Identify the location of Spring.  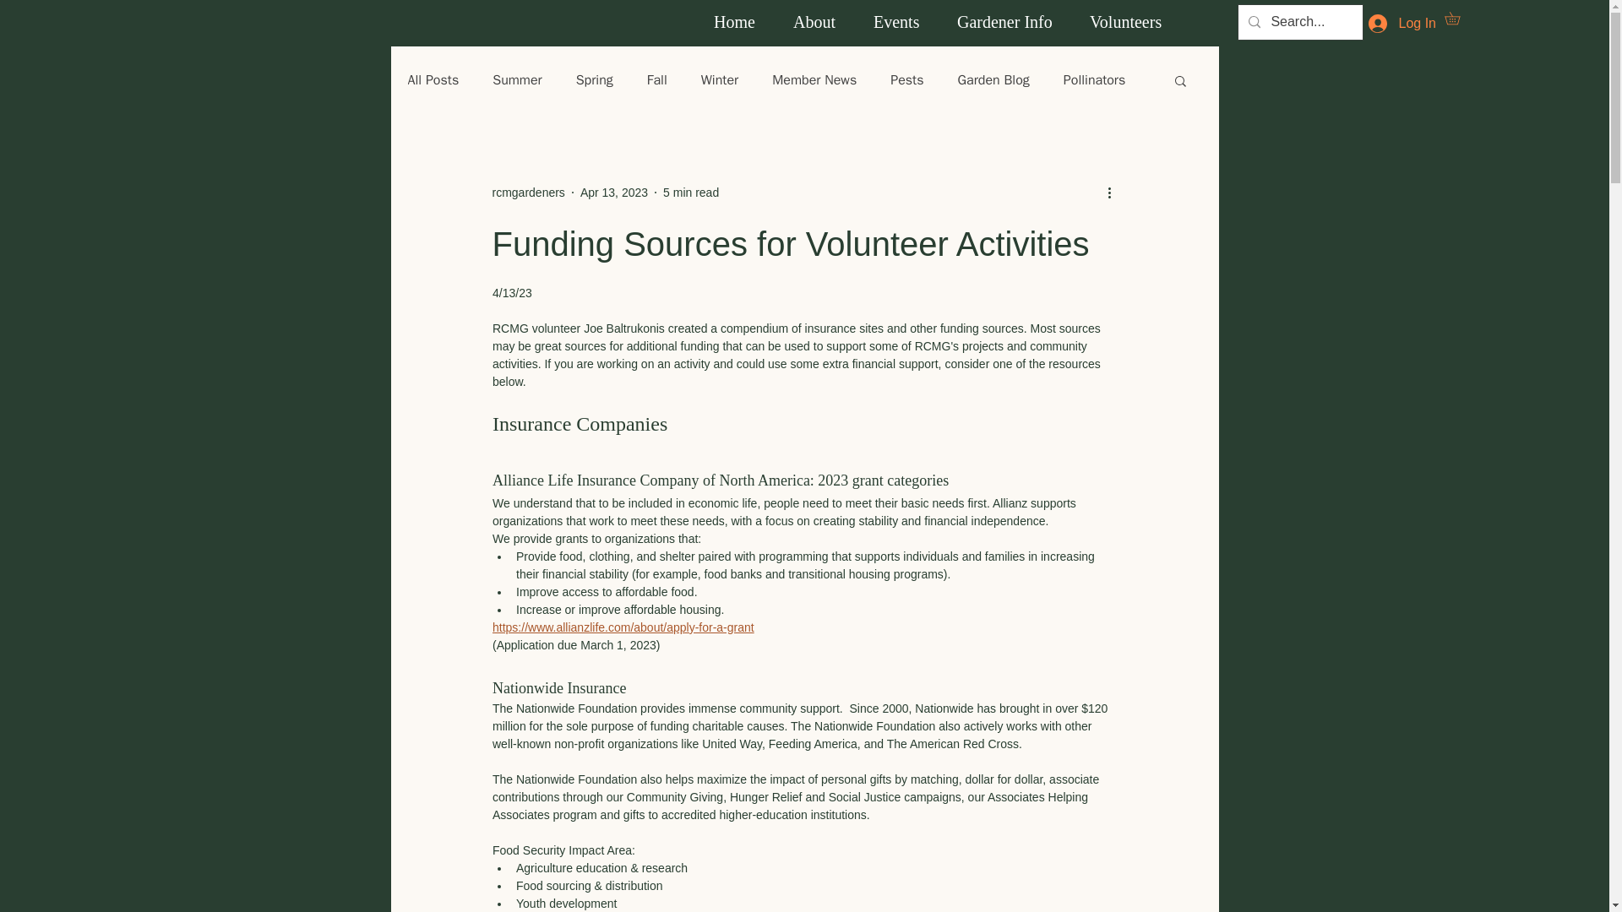
(594, 80).